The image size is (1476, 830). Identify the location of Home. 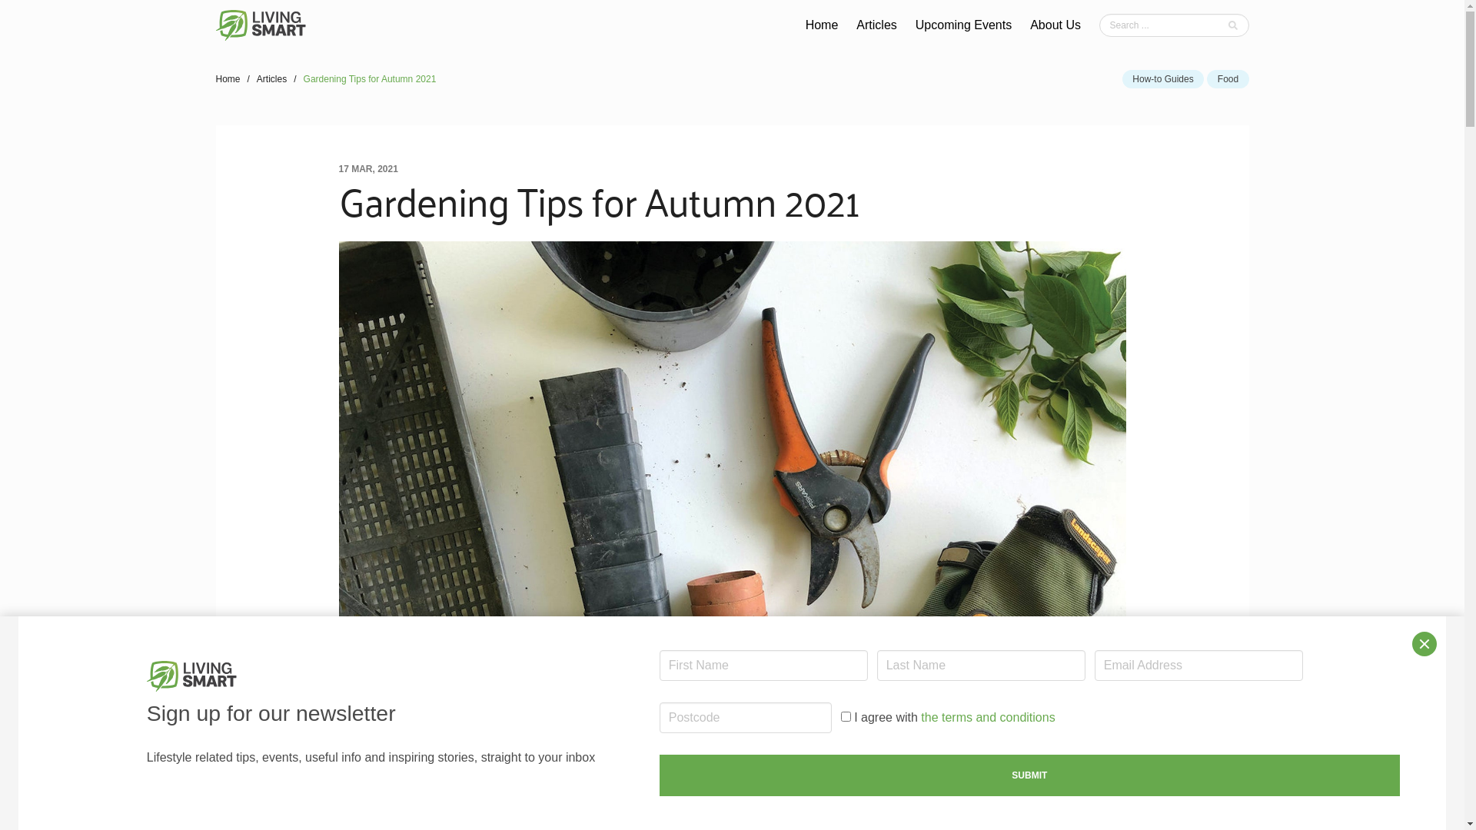
(823, 25).